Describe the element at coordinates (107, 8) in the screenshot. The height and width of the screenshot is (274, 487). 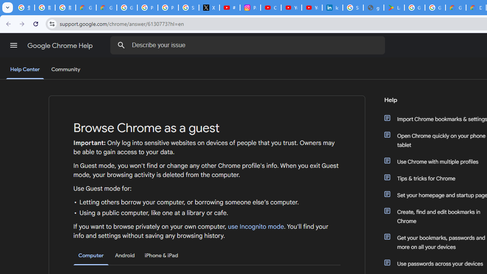
I see `Google Cloud Privacy Notice` at that location.